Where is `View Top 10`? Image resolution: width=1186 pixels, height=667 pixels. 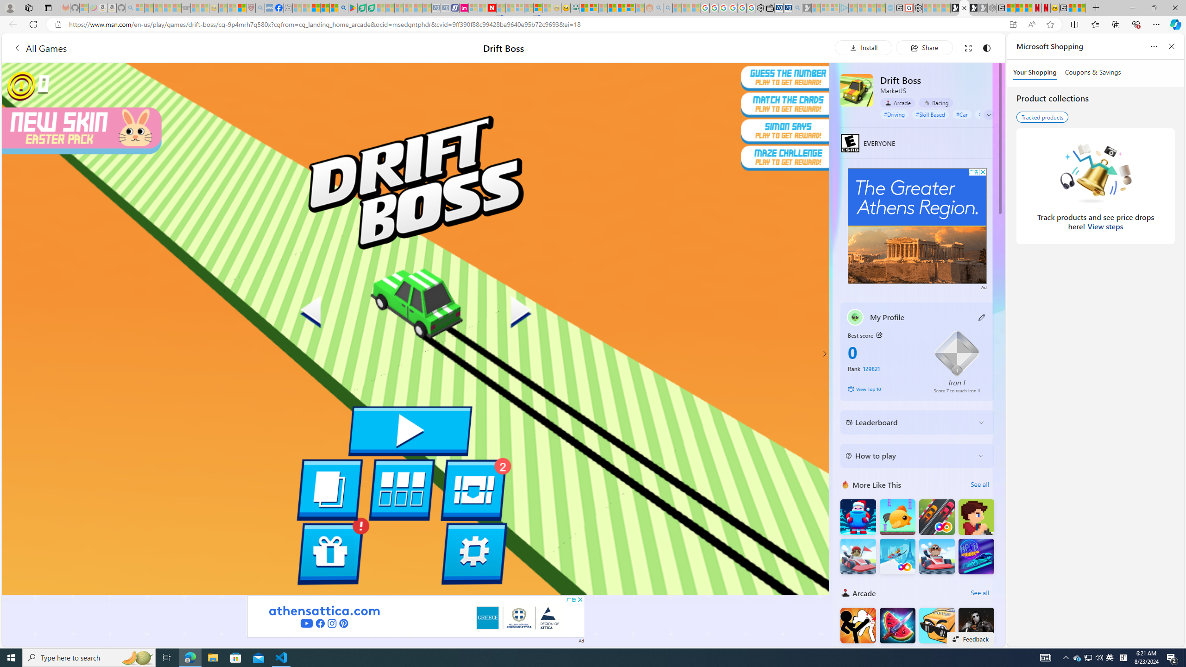 View Top 10 is located at coordinates (884, 389).